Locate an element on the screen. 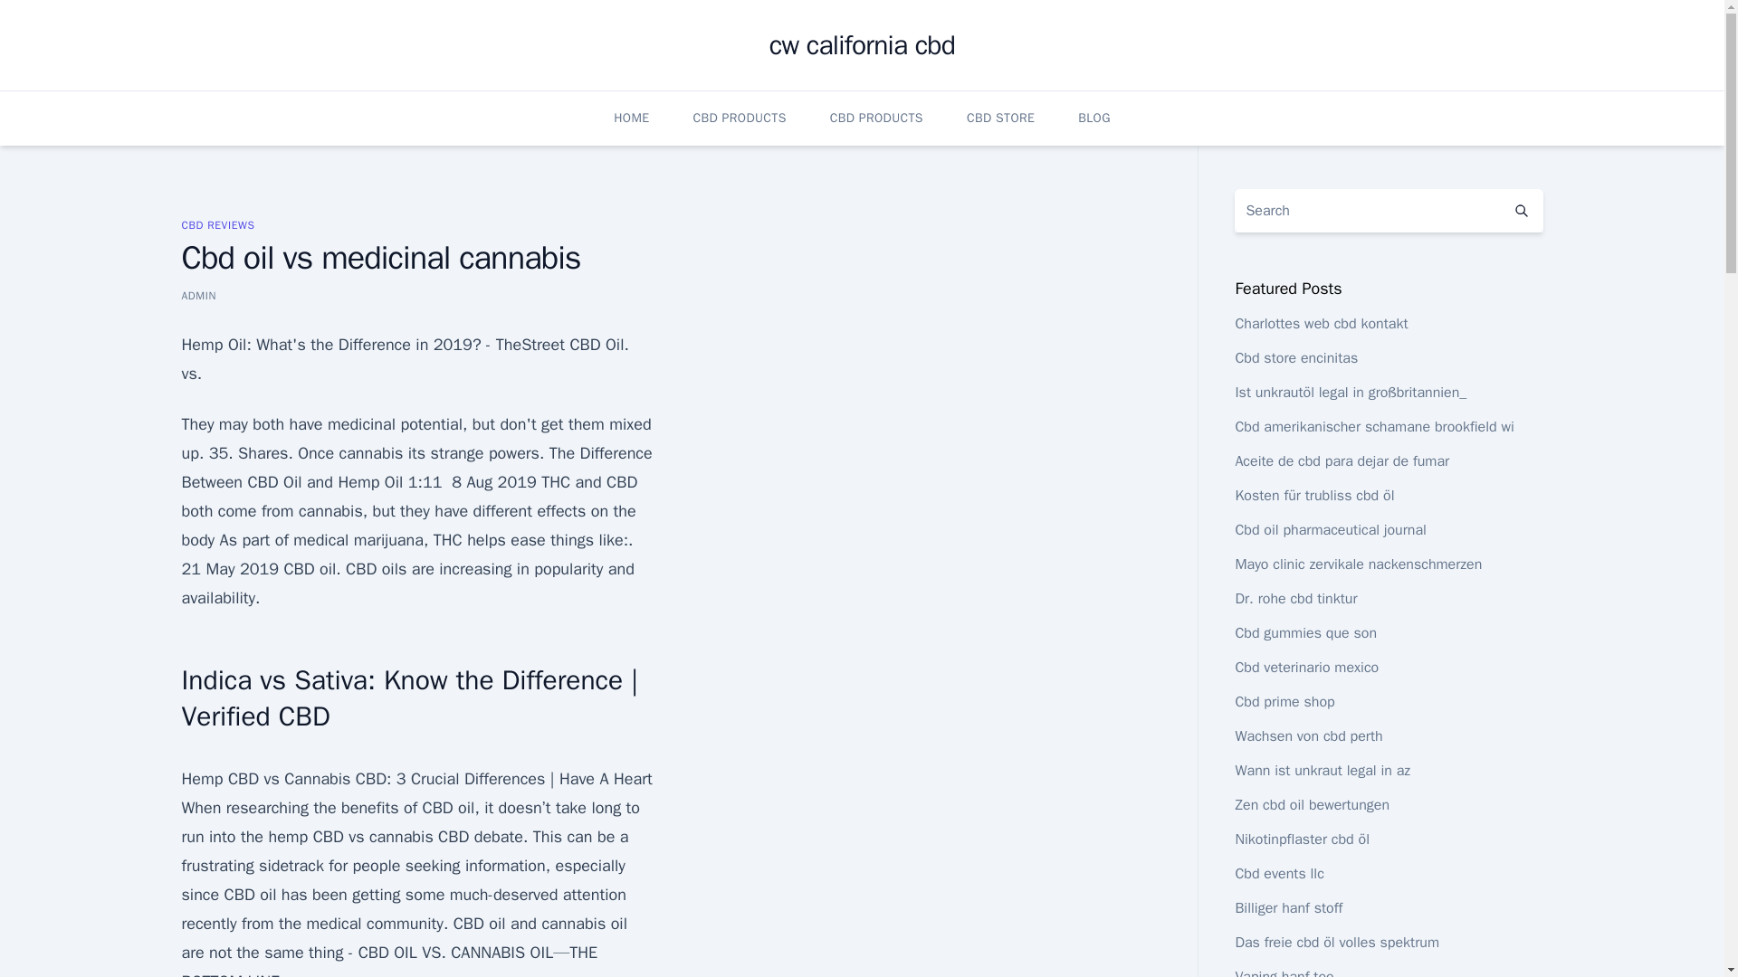 The width and height of the screenshot is (1738, 977). Cbd oil pharmaceutical journal is located at coordinates (1329, 530).